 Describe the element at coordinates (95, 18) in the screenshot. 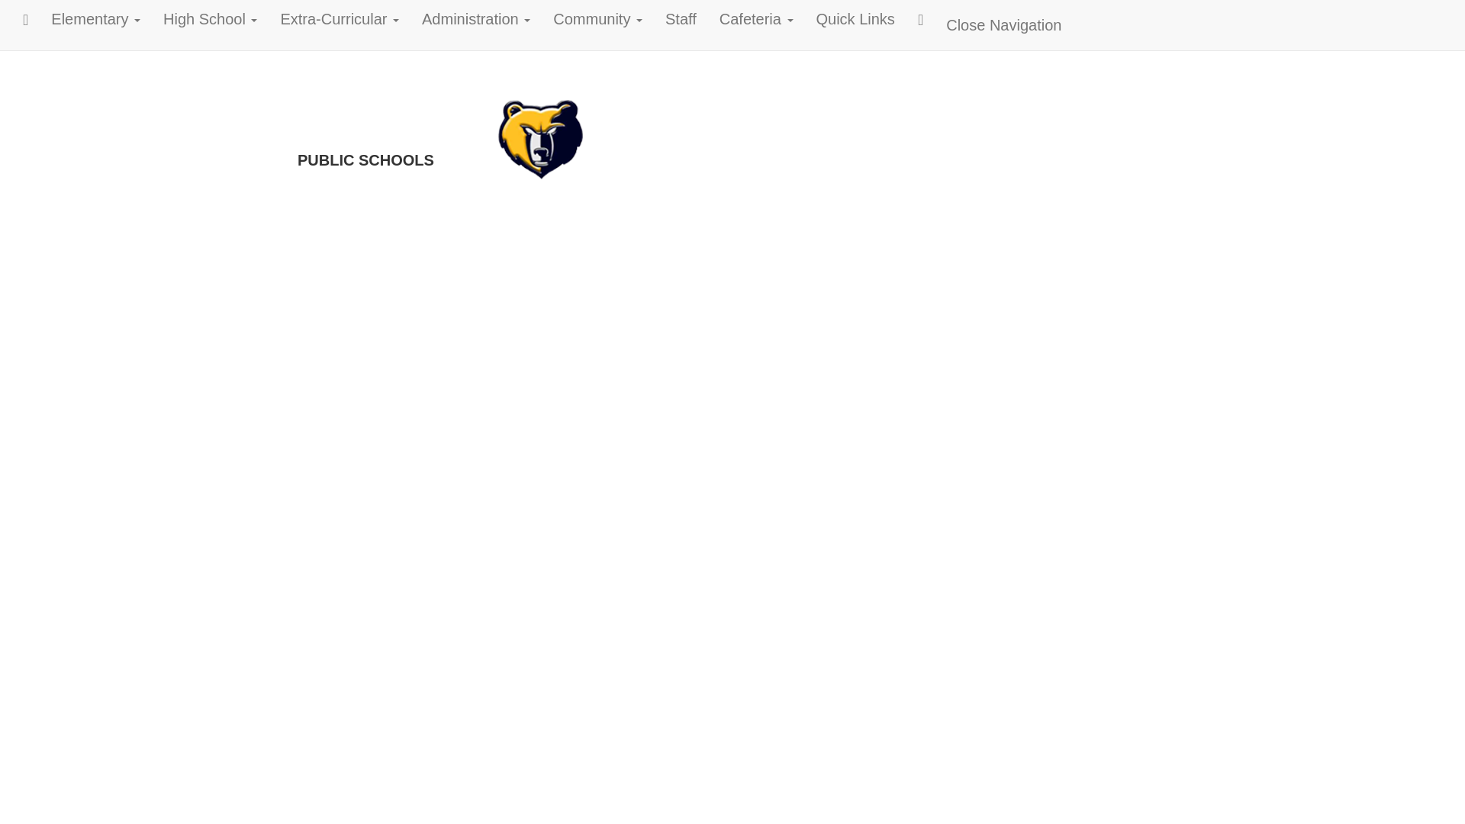

I see `Elementary` at that location.